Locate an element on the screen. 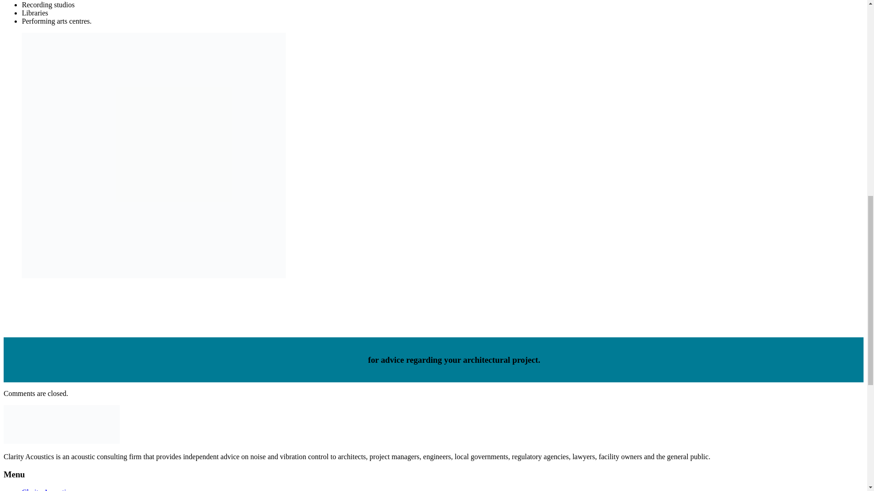  Contact us is located at coordinates (346, 360).